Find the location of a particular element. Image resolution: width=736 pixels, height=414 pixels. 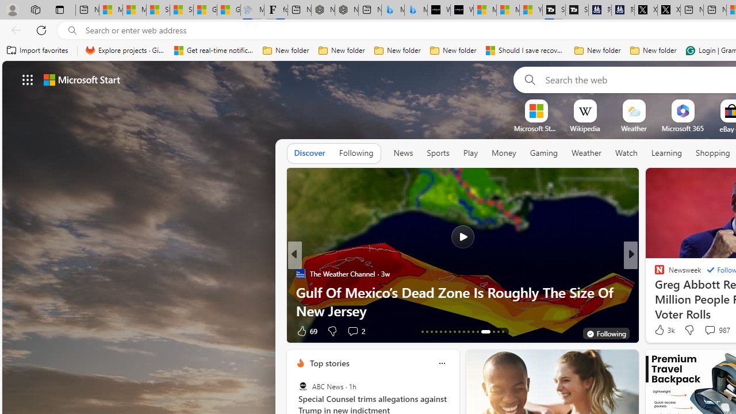

View comments 987 Comment is located at coordinates (710, 329).